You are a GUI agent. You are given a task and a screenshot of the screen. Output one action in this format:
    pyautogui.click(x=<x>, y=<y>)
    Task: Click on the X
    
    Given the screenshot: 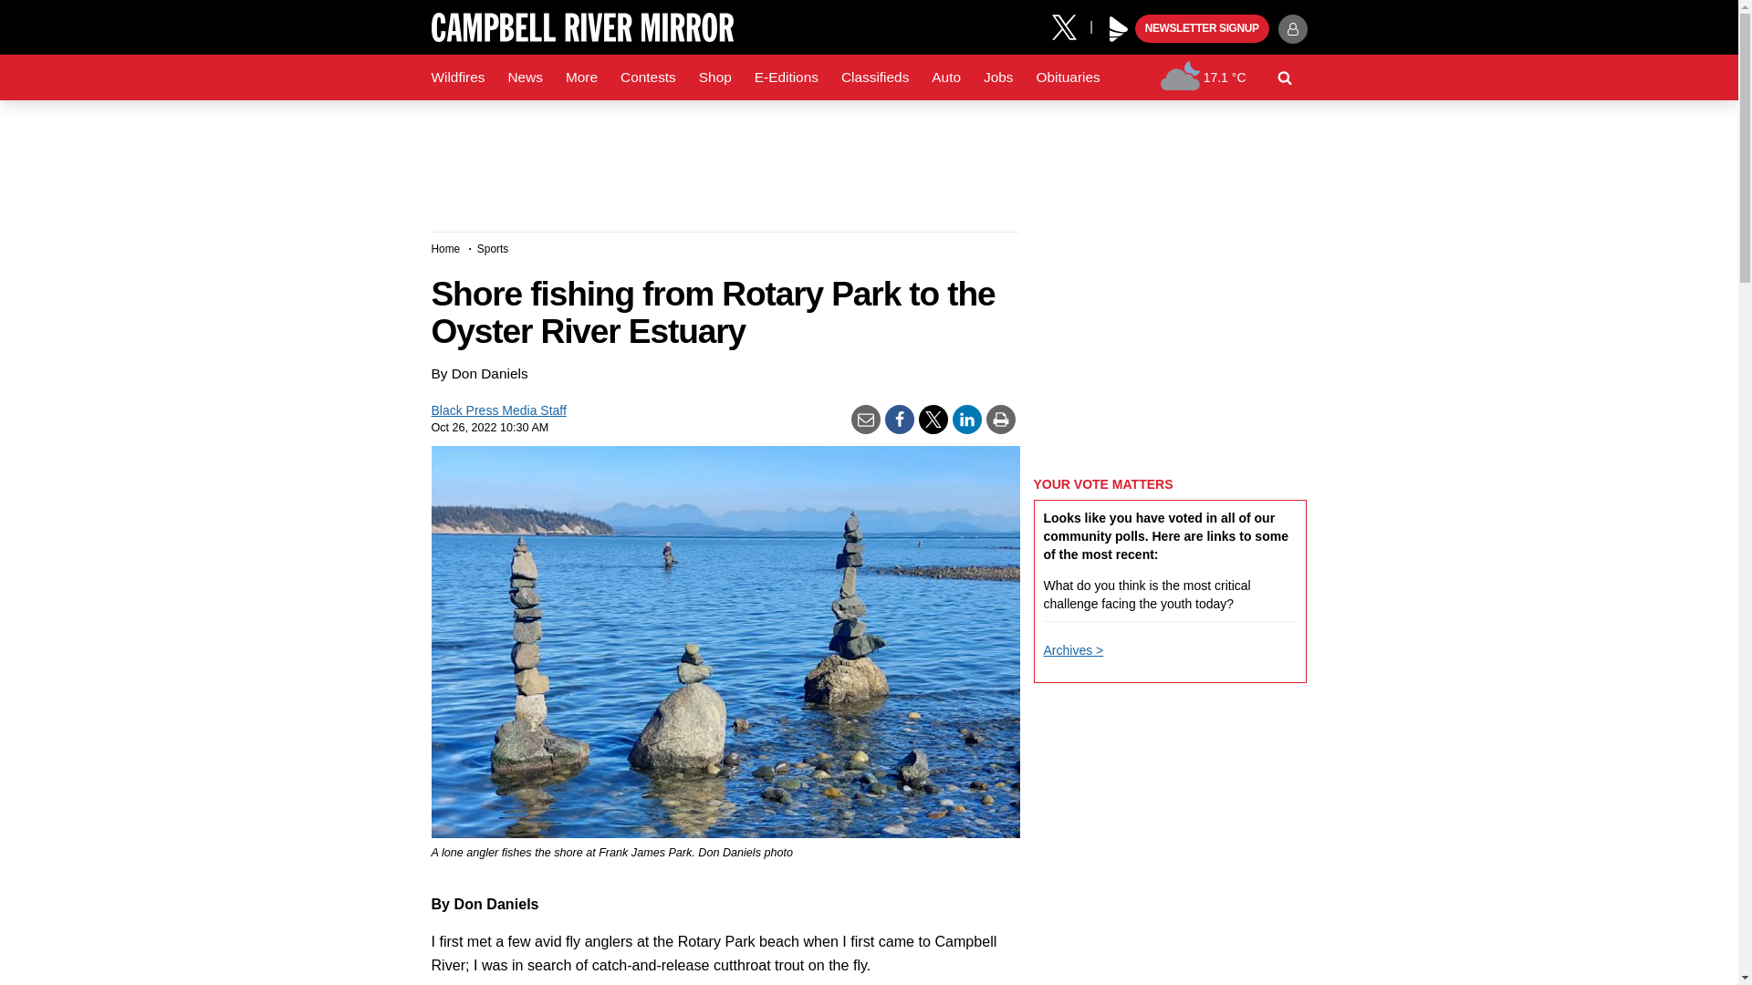 What is the action you would take?
    pyautogui.click(x=1070, y=26)
    